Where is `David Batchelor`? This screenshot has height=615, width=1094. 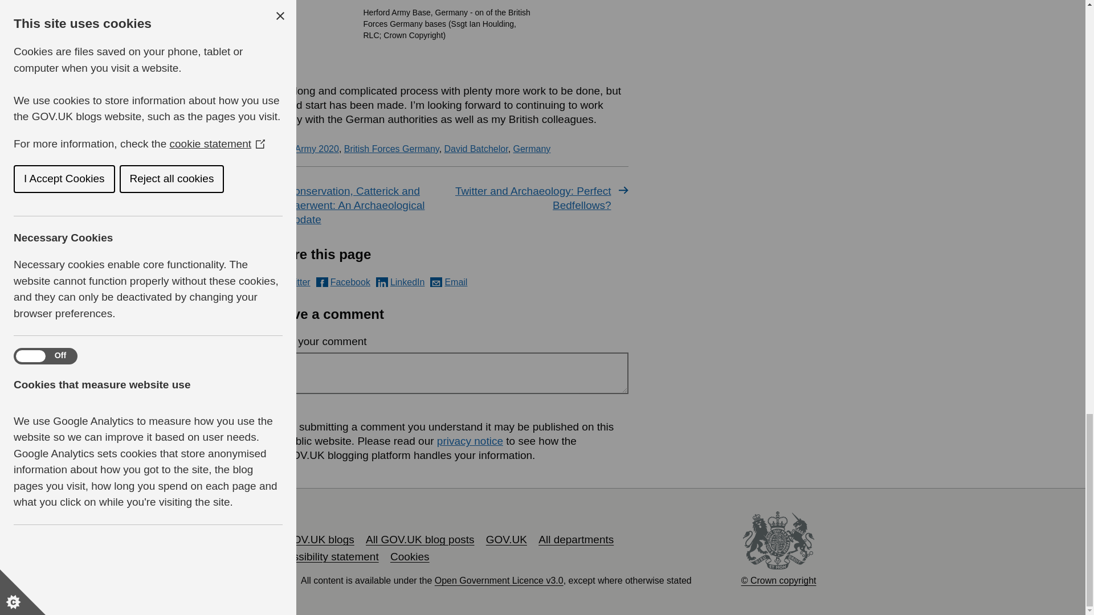
David Batchelor is located at coordinates (476, 149).